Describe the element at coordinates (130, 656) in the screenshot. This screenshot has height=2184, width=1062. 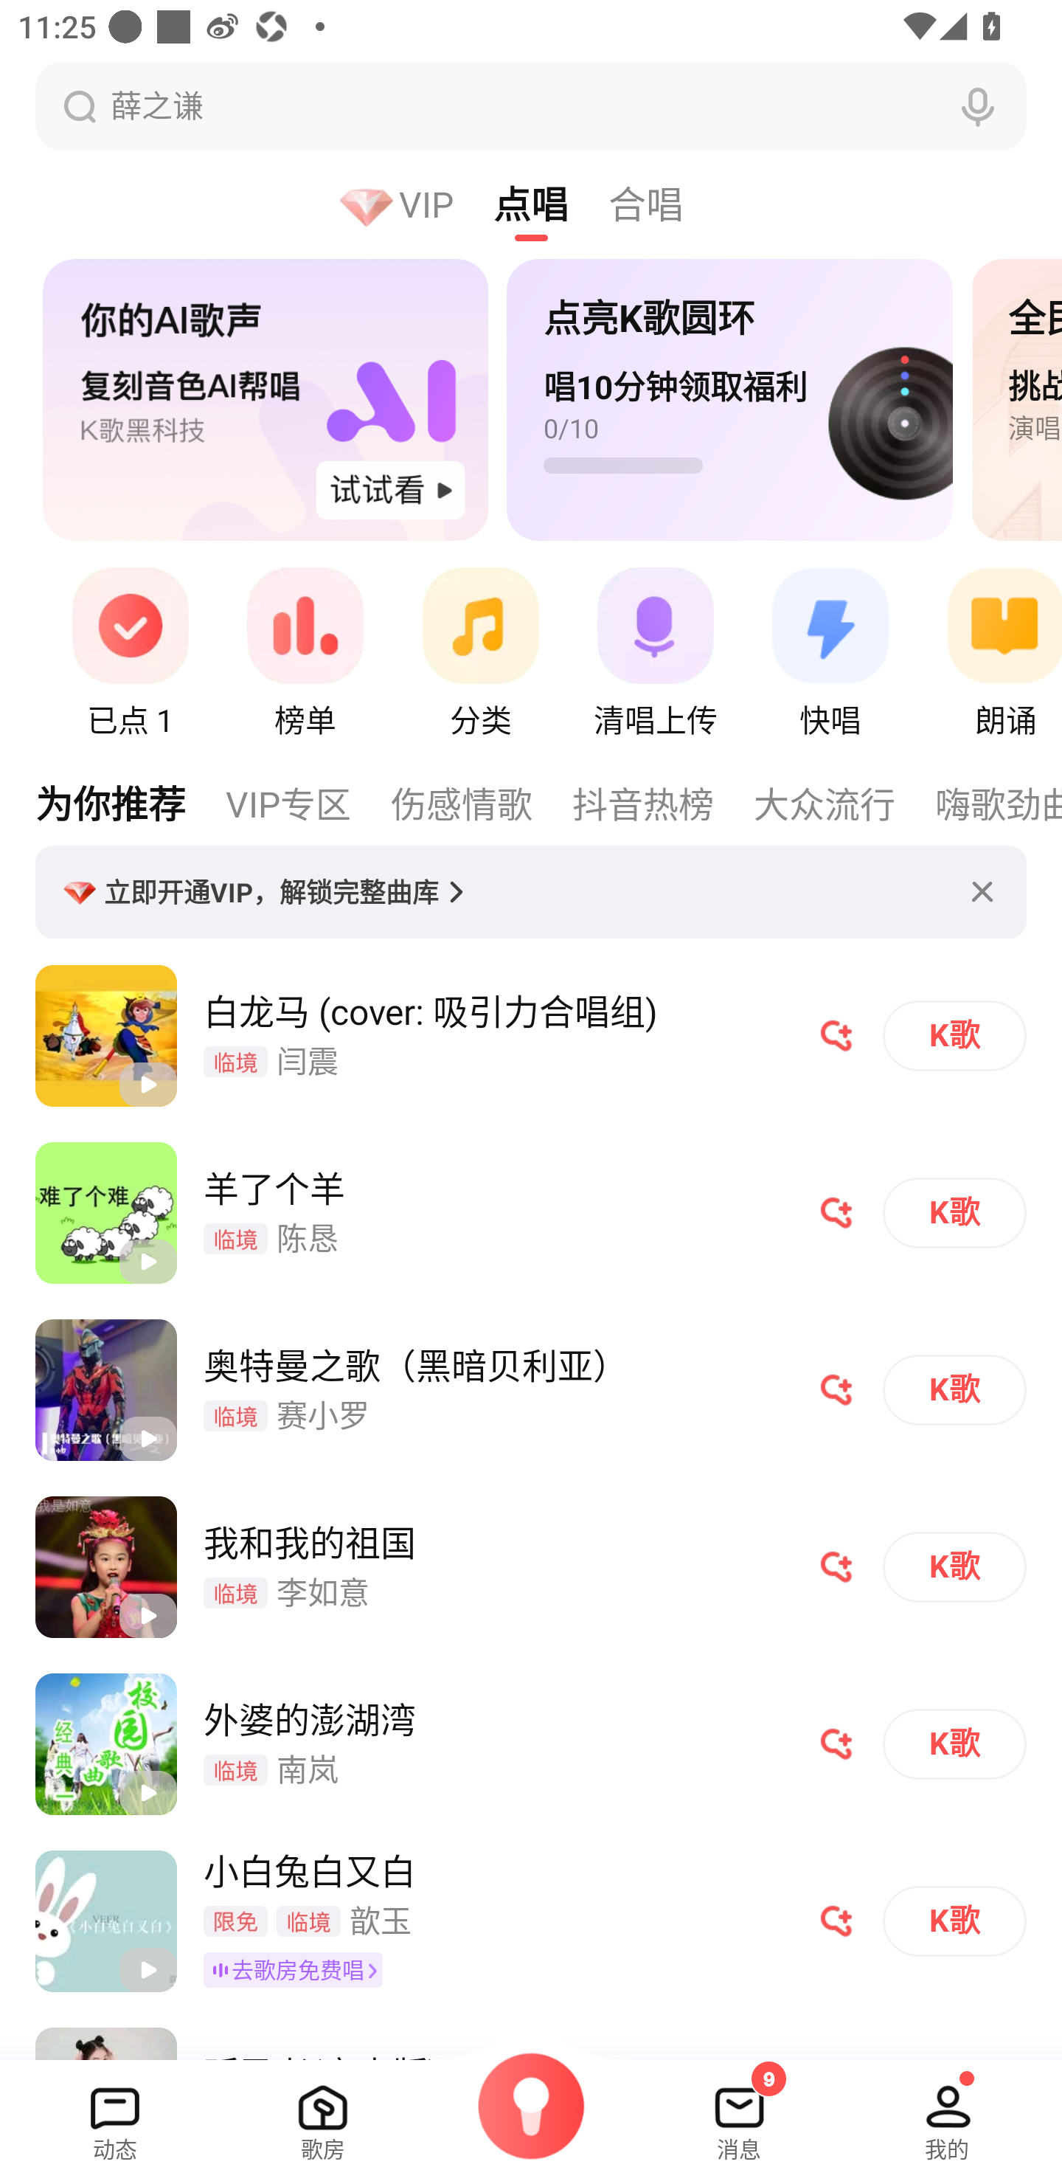
I see `已点 1` at that location.